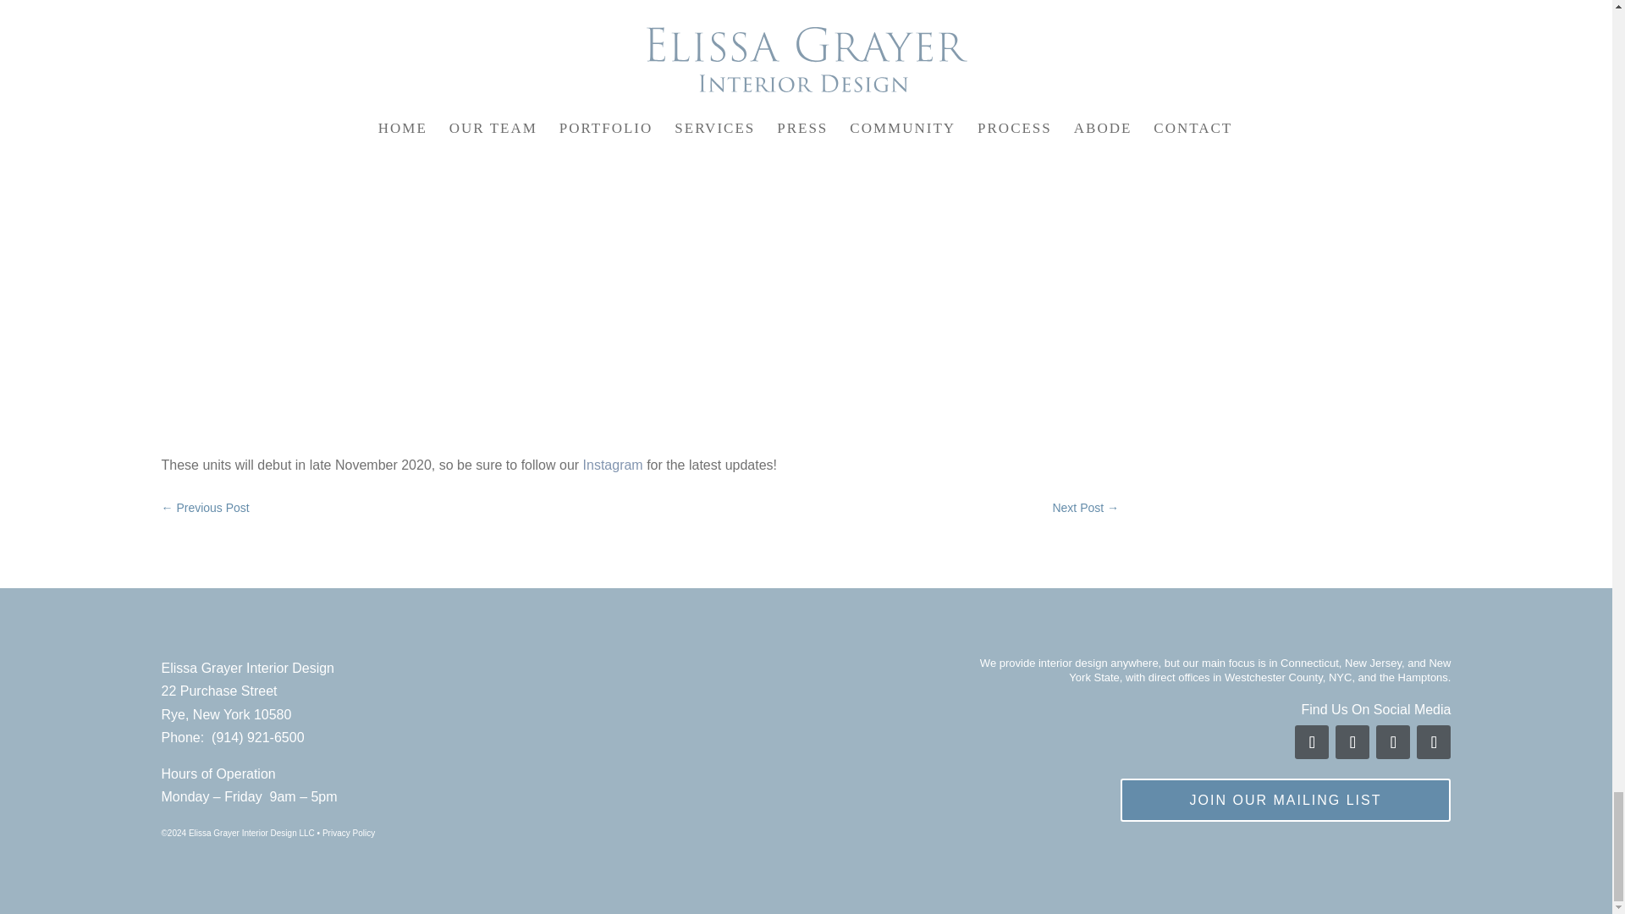  What do you see at coordinates (1393, 742) in the screenshot?
I see `Follow on Pinterest` at bounding box center [1393, 742].